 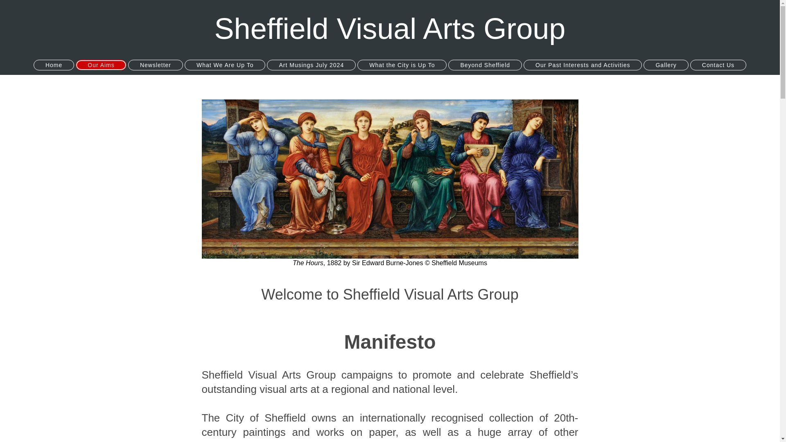 I want to click on Our Past Interests and Activities, so click(x=583, y=65).